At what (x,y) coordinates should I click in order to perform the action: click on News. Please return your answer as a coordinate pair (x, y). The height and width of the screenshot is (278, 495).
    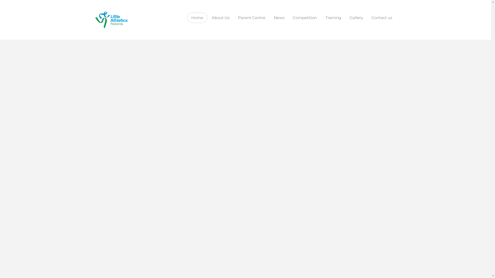
    Looking at the image, I should click on (279, 18).